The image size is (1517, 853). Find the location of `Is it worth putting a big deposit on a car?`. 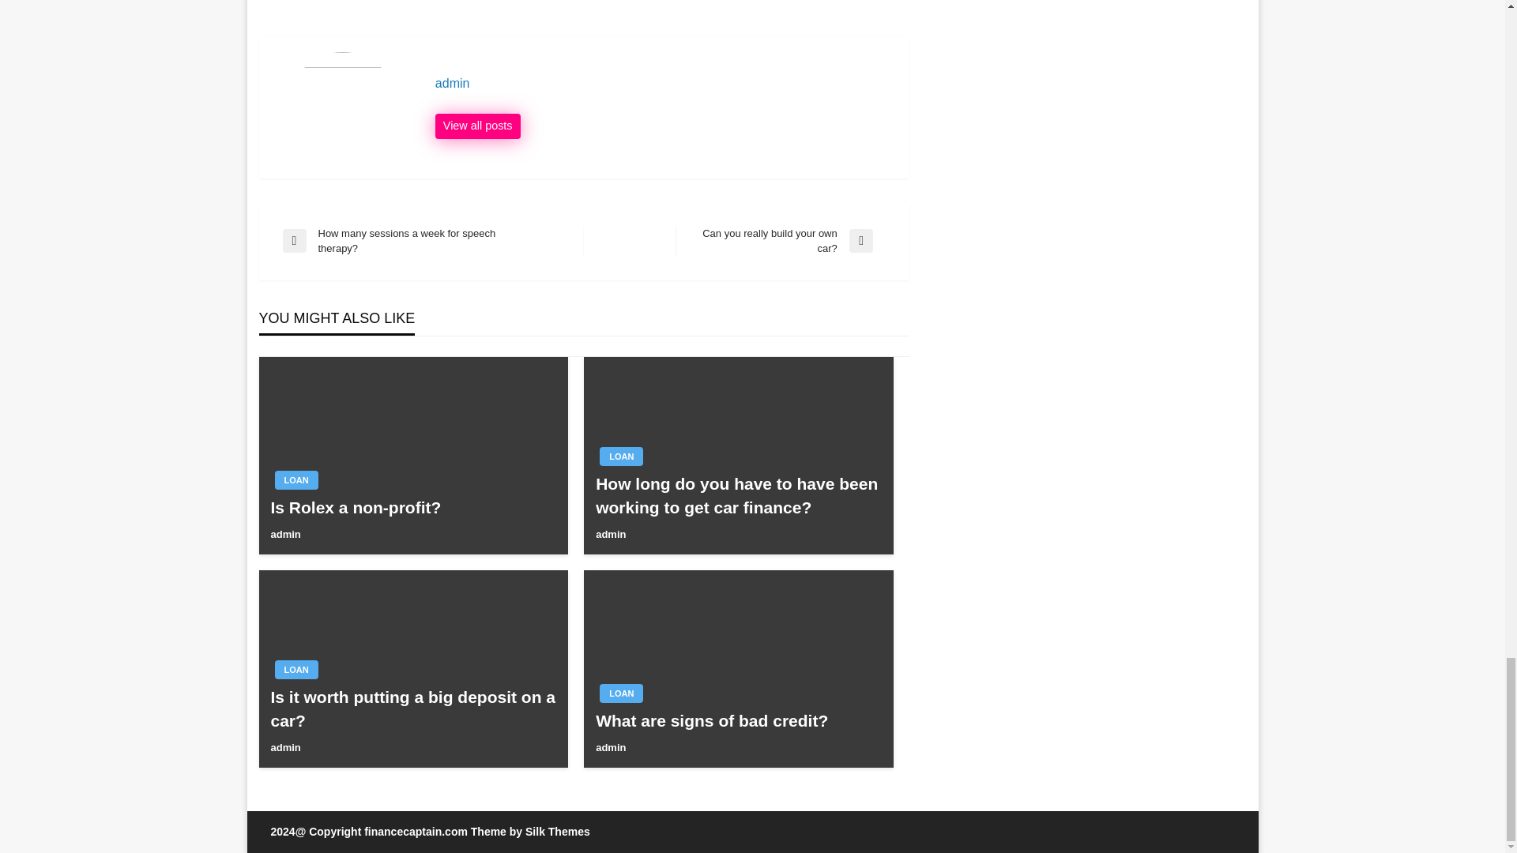

Is it worth putting a big deposit on a car? is located at coordinates (412, 708).